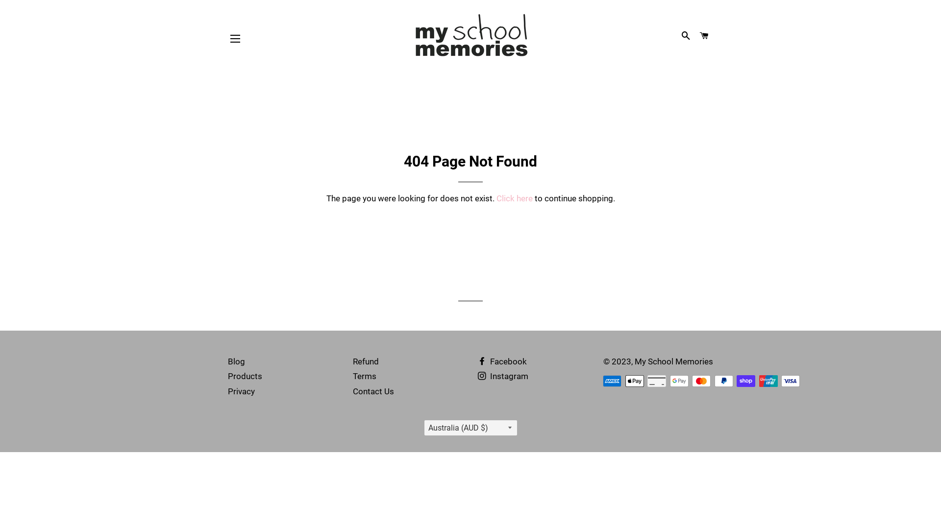 The image size is (941, 529). What do you see at coordinates (236, 361) in the screenshot?
I see `Blog` at bounding box center [236, 361].